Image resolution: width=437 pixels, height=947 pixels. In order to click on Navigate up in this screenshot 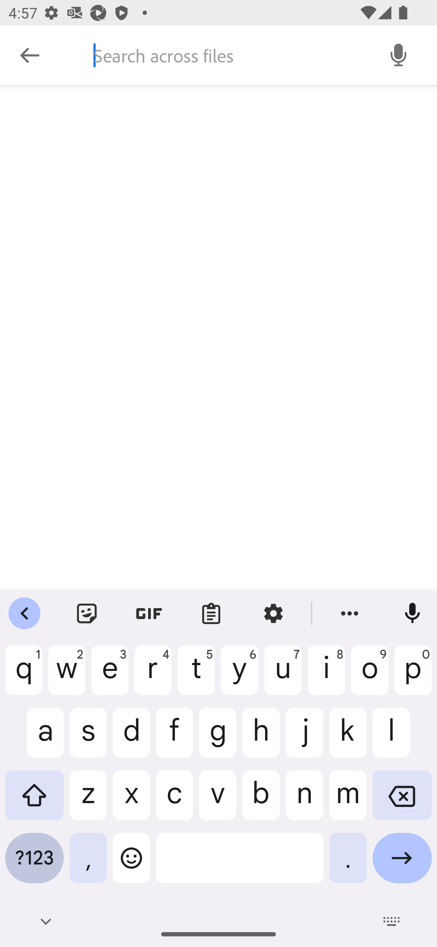, I will do `click(30, 55)`.